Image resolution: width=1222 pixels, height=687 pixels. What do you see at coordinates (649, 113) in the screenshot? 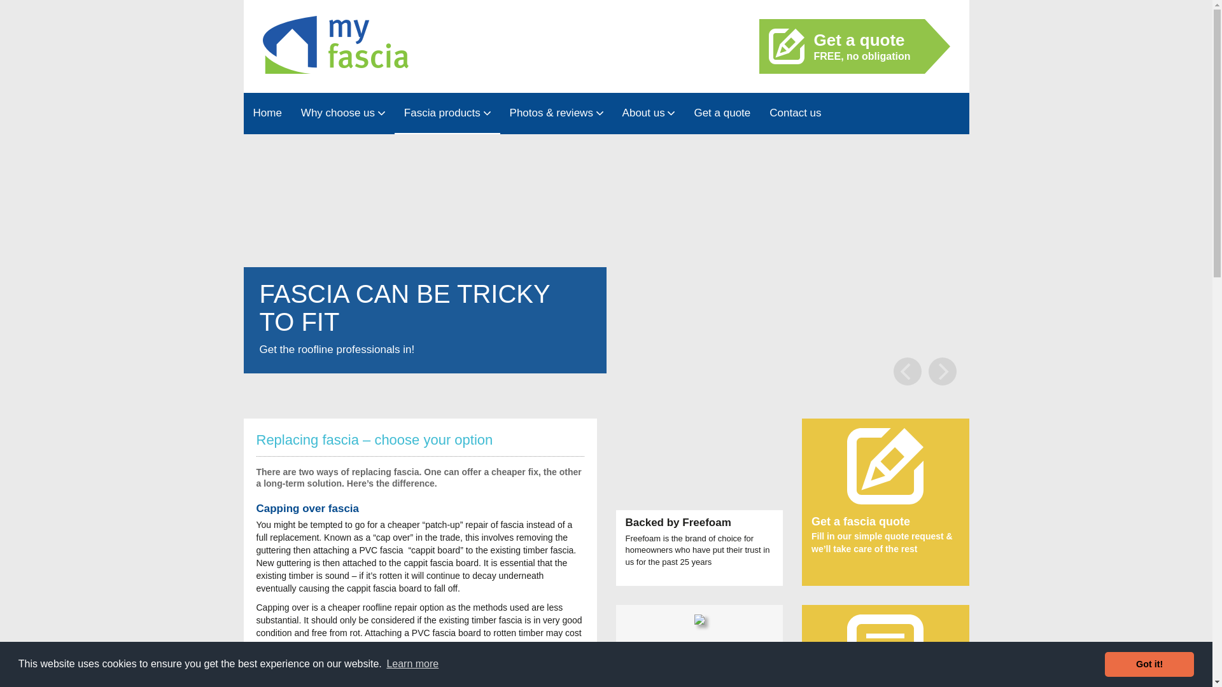
I see `Learn more` at bounding box center [649, 113].